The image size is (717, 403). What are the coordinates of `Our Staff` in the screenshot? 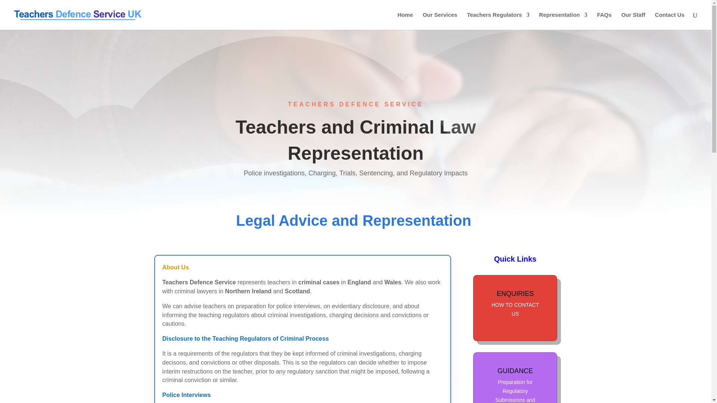 It's located at (633, 21).